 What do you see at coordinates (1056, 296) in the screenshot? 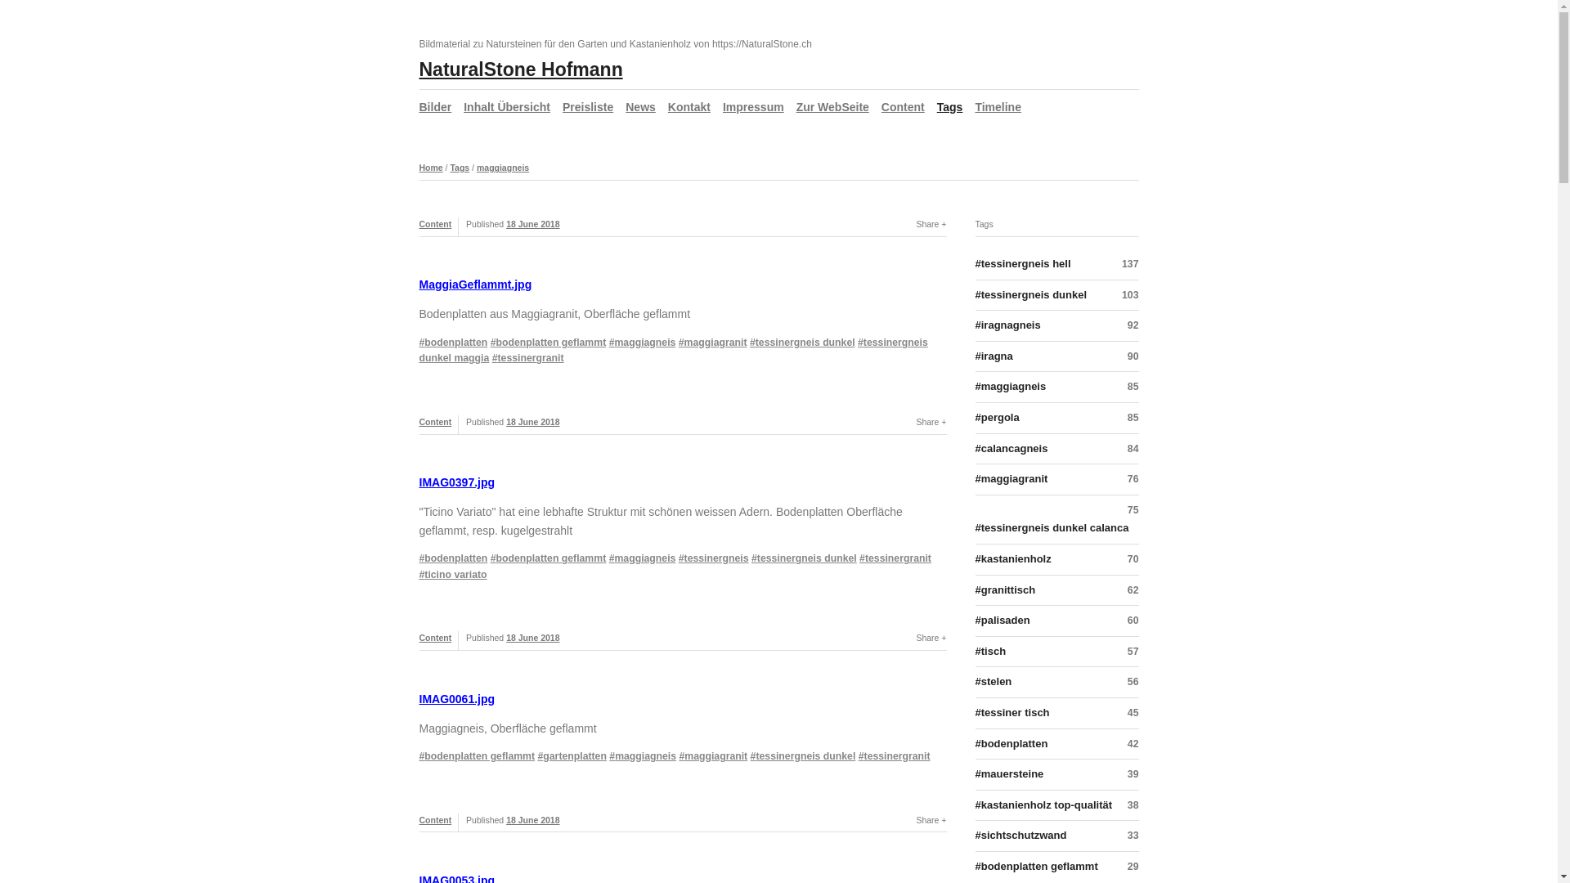
I see `103
tessinergneis dunkel` at bounding box center [1056, 296].